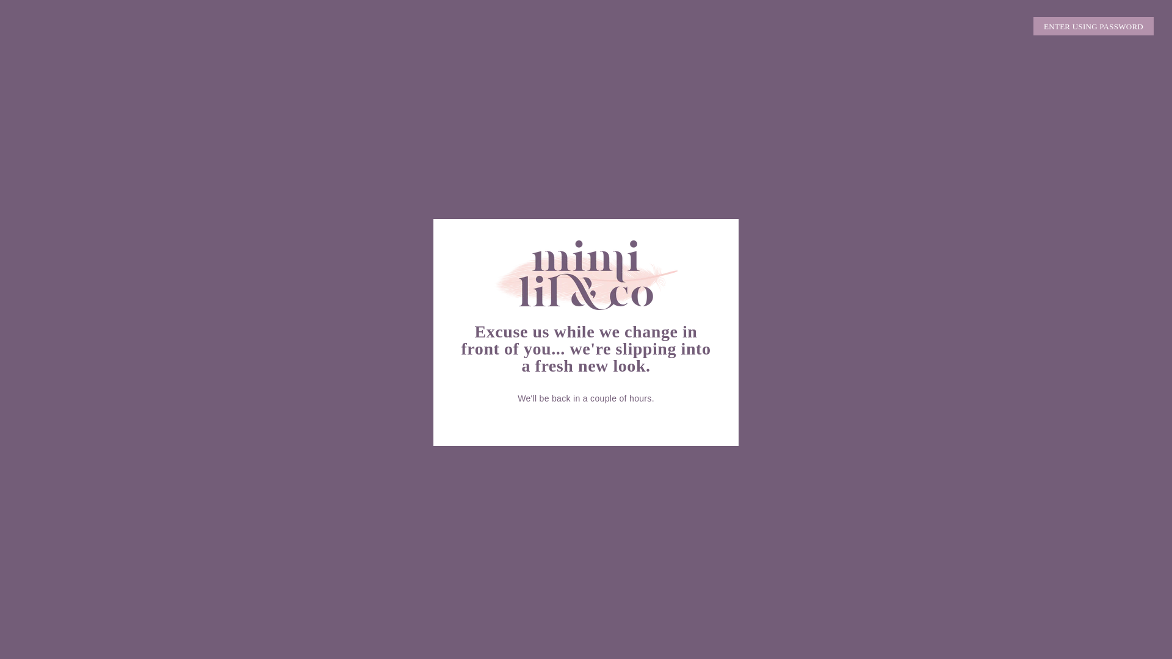 The height and width of the screenshot is (659, 1172). What do you see at coordinates (590, 419) in the screenshot?
I see `Pin on Pinterest` at bounding box center [590, 419].